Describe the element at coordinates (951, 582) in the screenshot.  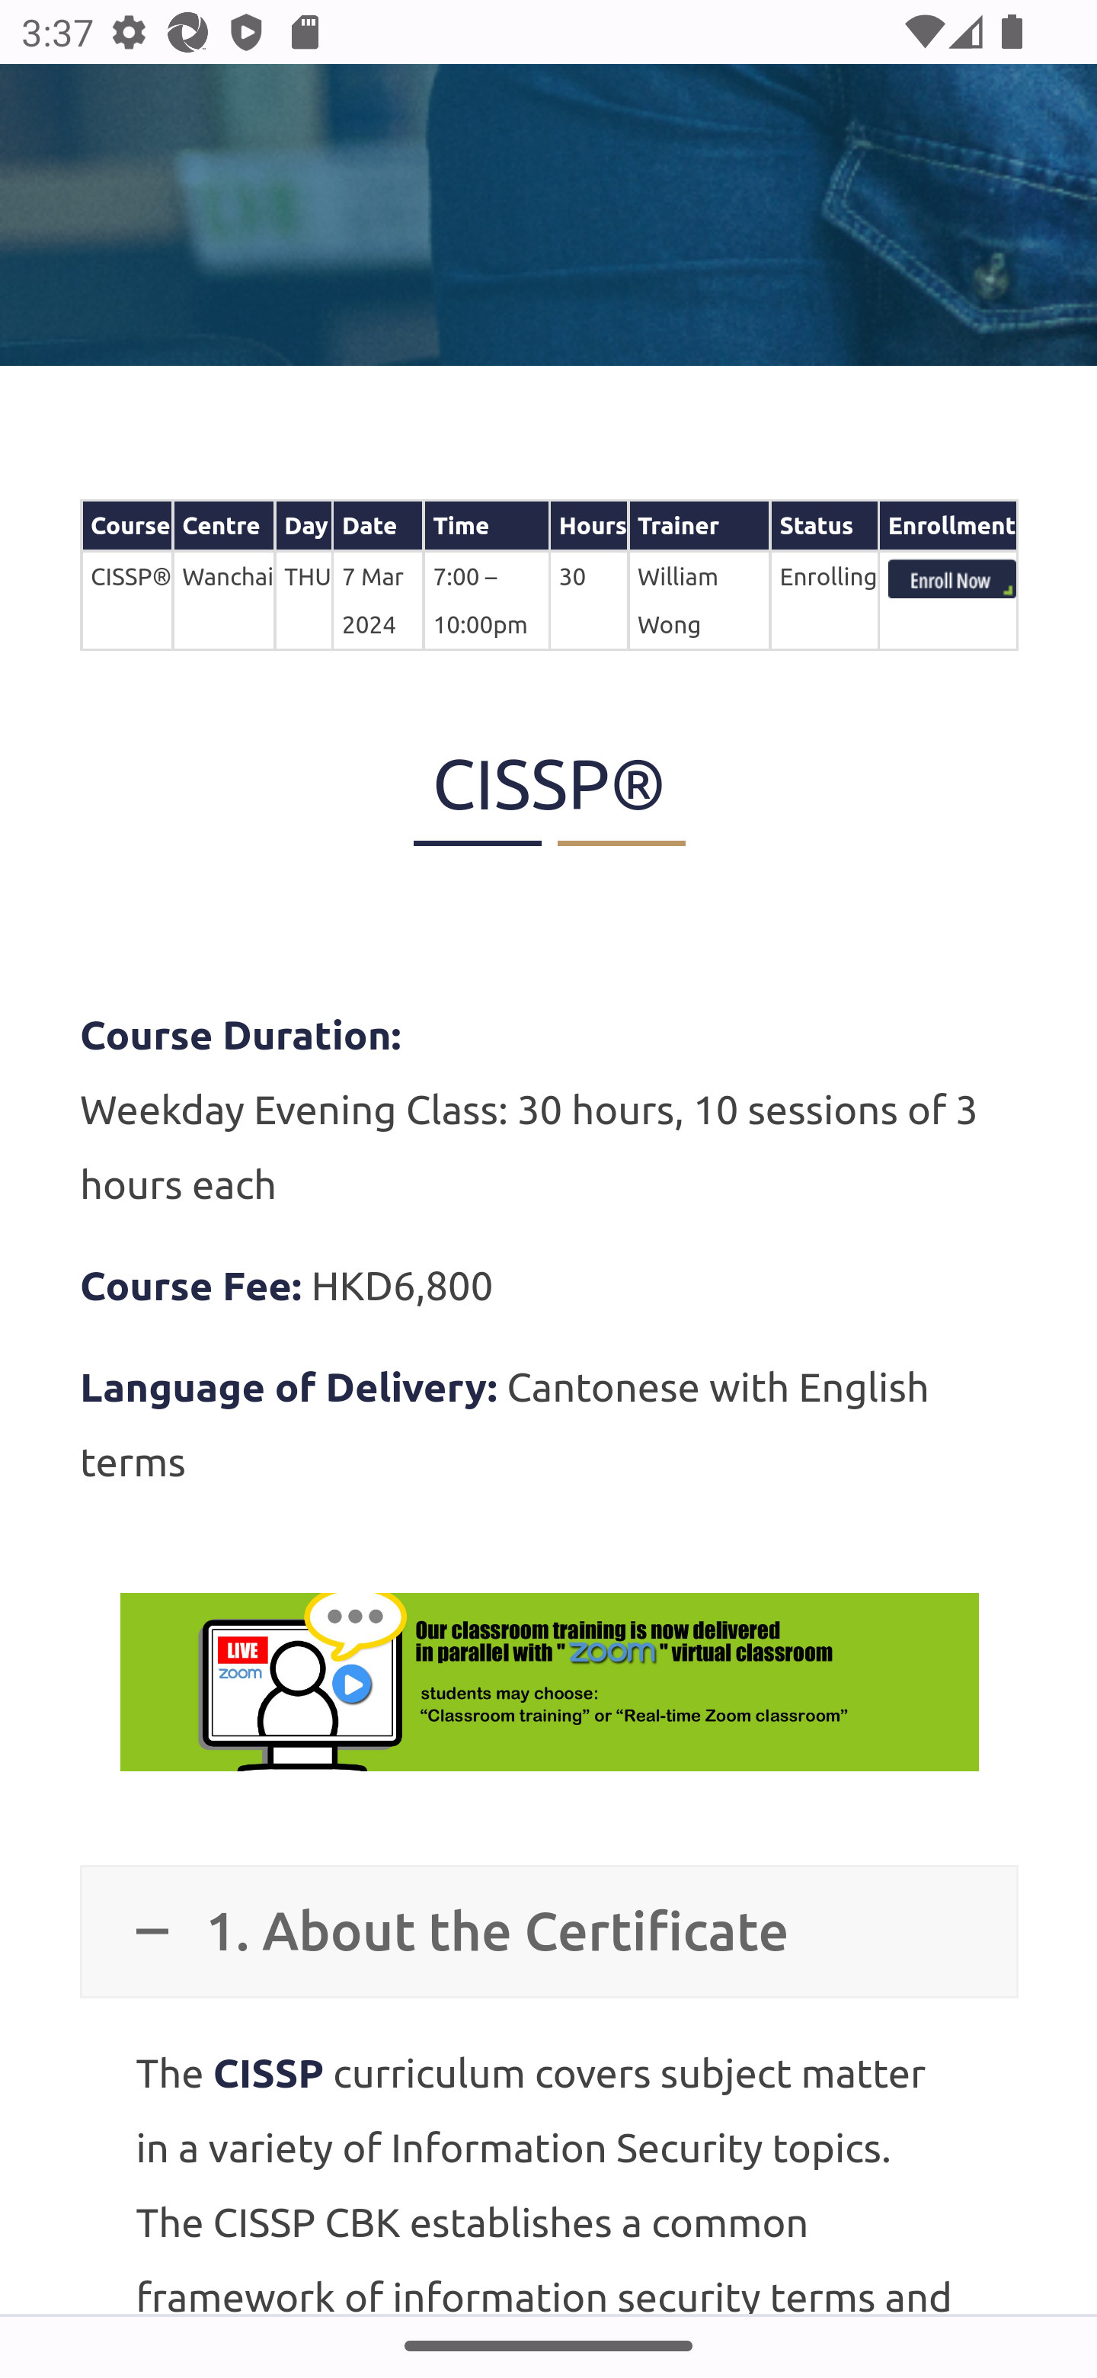
I see `index` at that location.